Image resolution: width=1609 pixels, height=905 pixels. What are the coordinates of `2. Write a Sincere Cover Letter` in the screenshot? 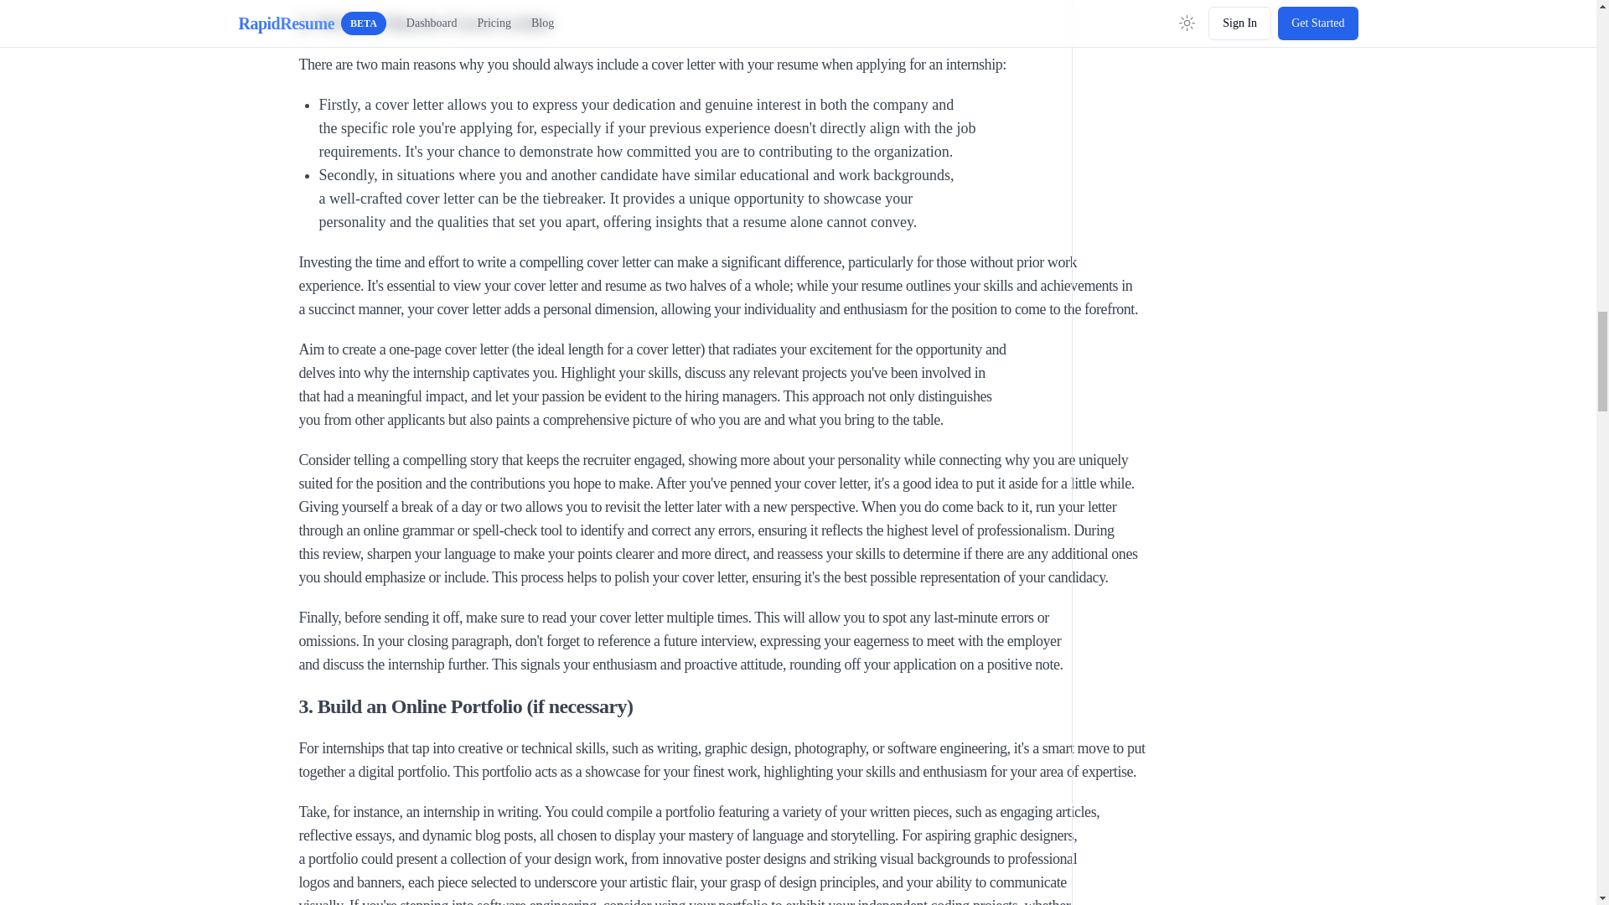 It's located at (727, 22).